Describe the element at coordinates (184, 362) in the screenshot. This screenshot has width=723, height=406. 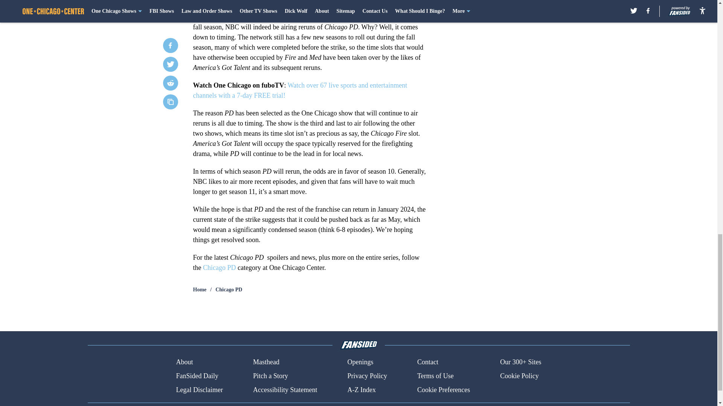
I see `About` at that location.